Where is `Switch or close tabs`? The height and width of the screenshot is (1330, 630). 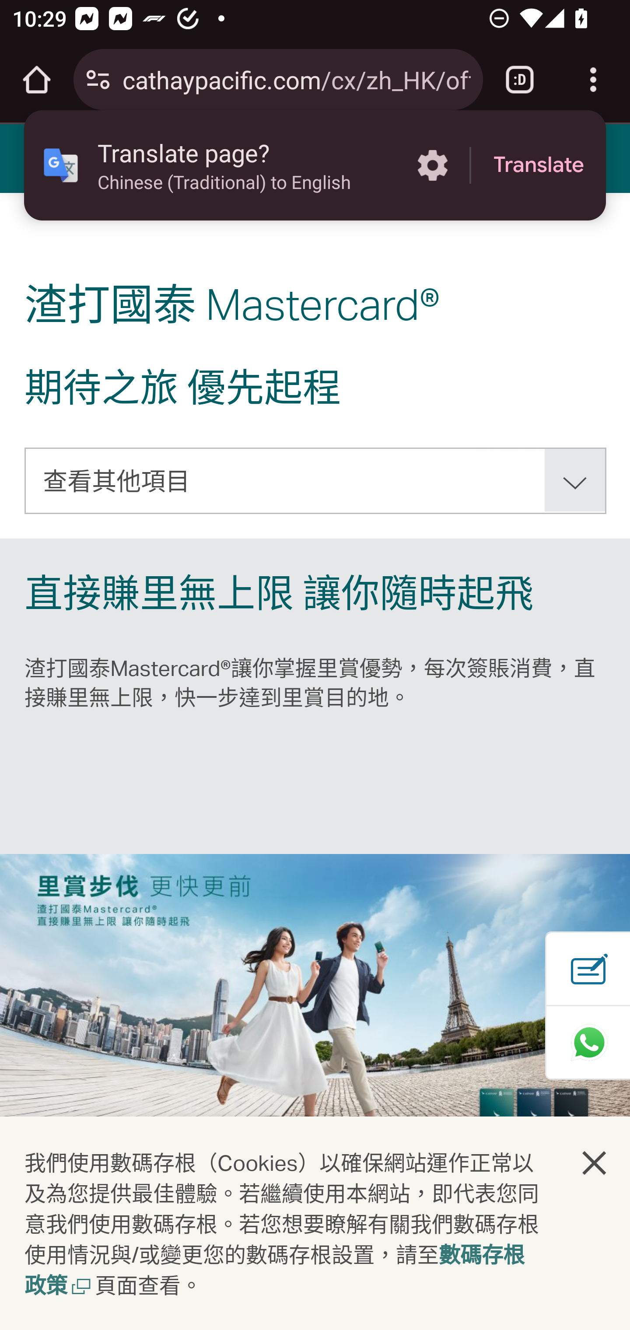
Switch or close tabs is located at coordinates (520, 80).